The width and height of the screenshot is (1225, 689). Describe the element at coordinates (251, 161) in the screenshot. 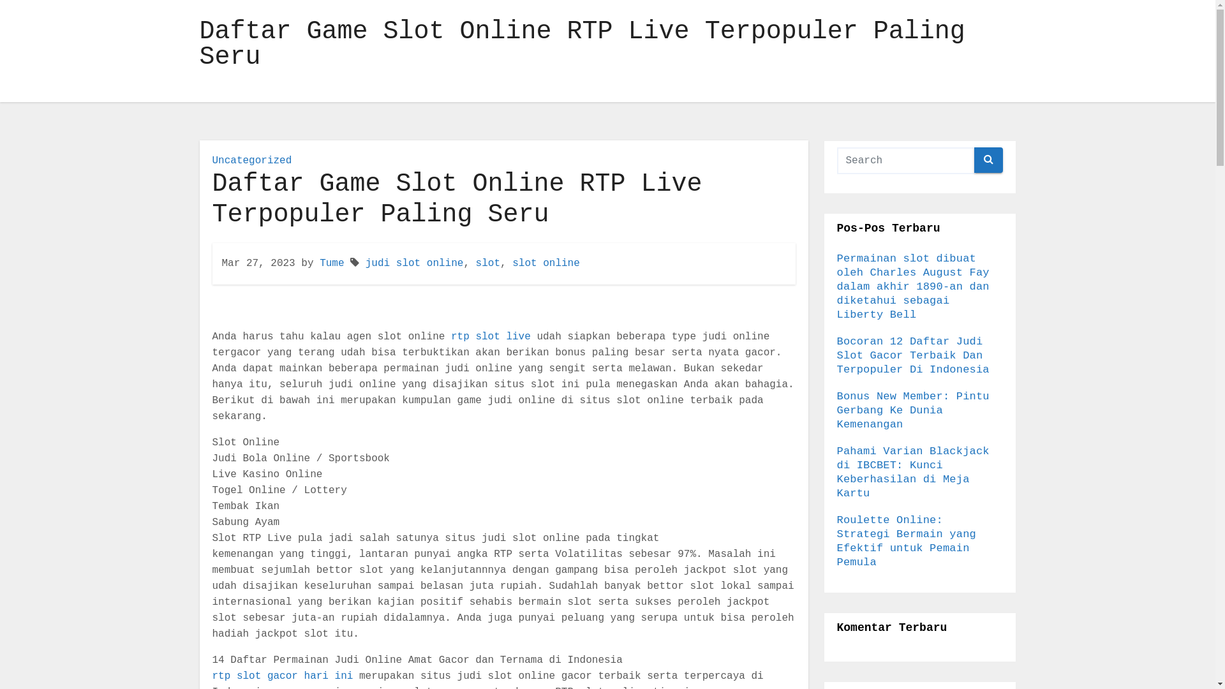

I see `Uncategorized` at that location.